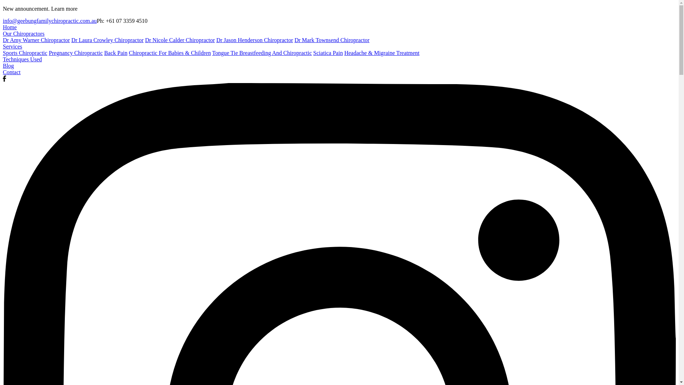 This screenshot has width=684, height=385. I want to click on Chiropractic For Babies & Children, so click(170, 53).